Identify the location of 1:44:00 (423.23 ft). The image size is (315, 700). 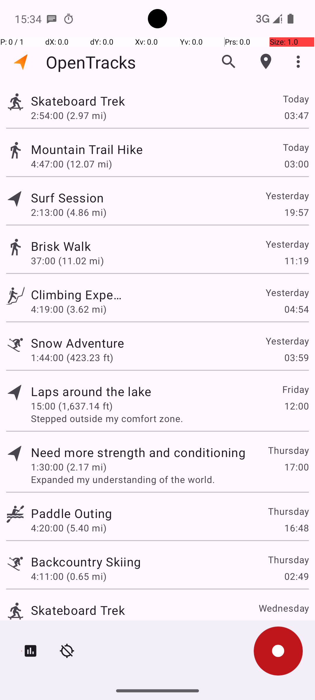
(72, 358).